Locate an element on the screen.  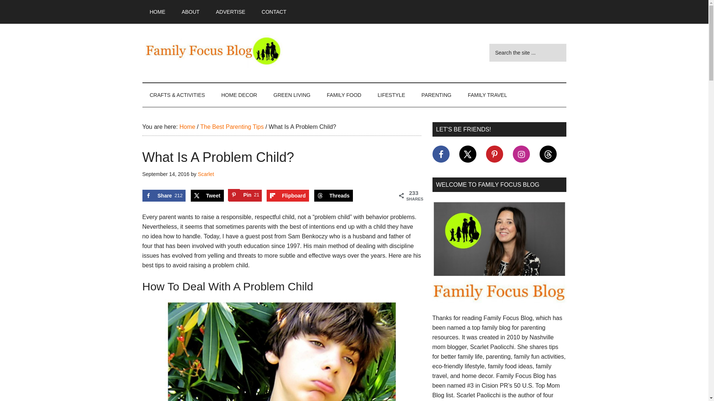
Share on X is located at coordinates (207, 195).